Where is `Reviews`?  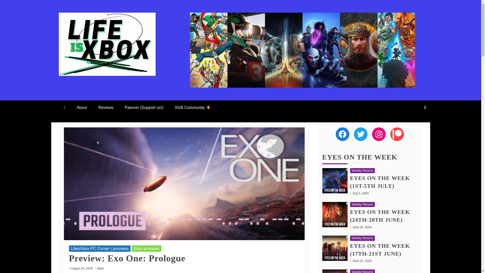
Reviews is located at coordinates (106, 107).